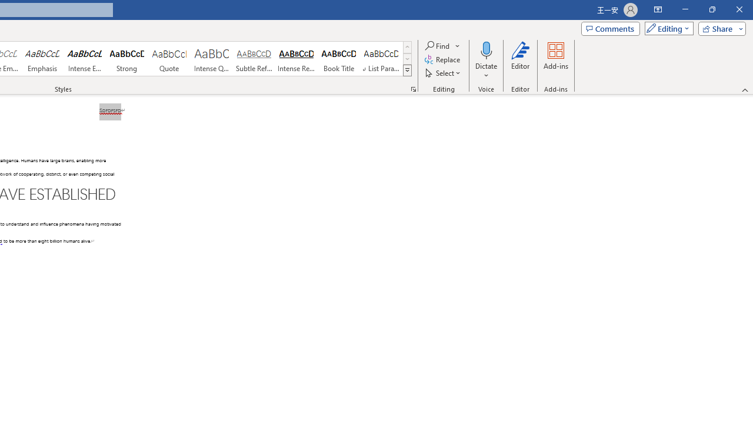  I want to click on Editor, so click(521, 60).